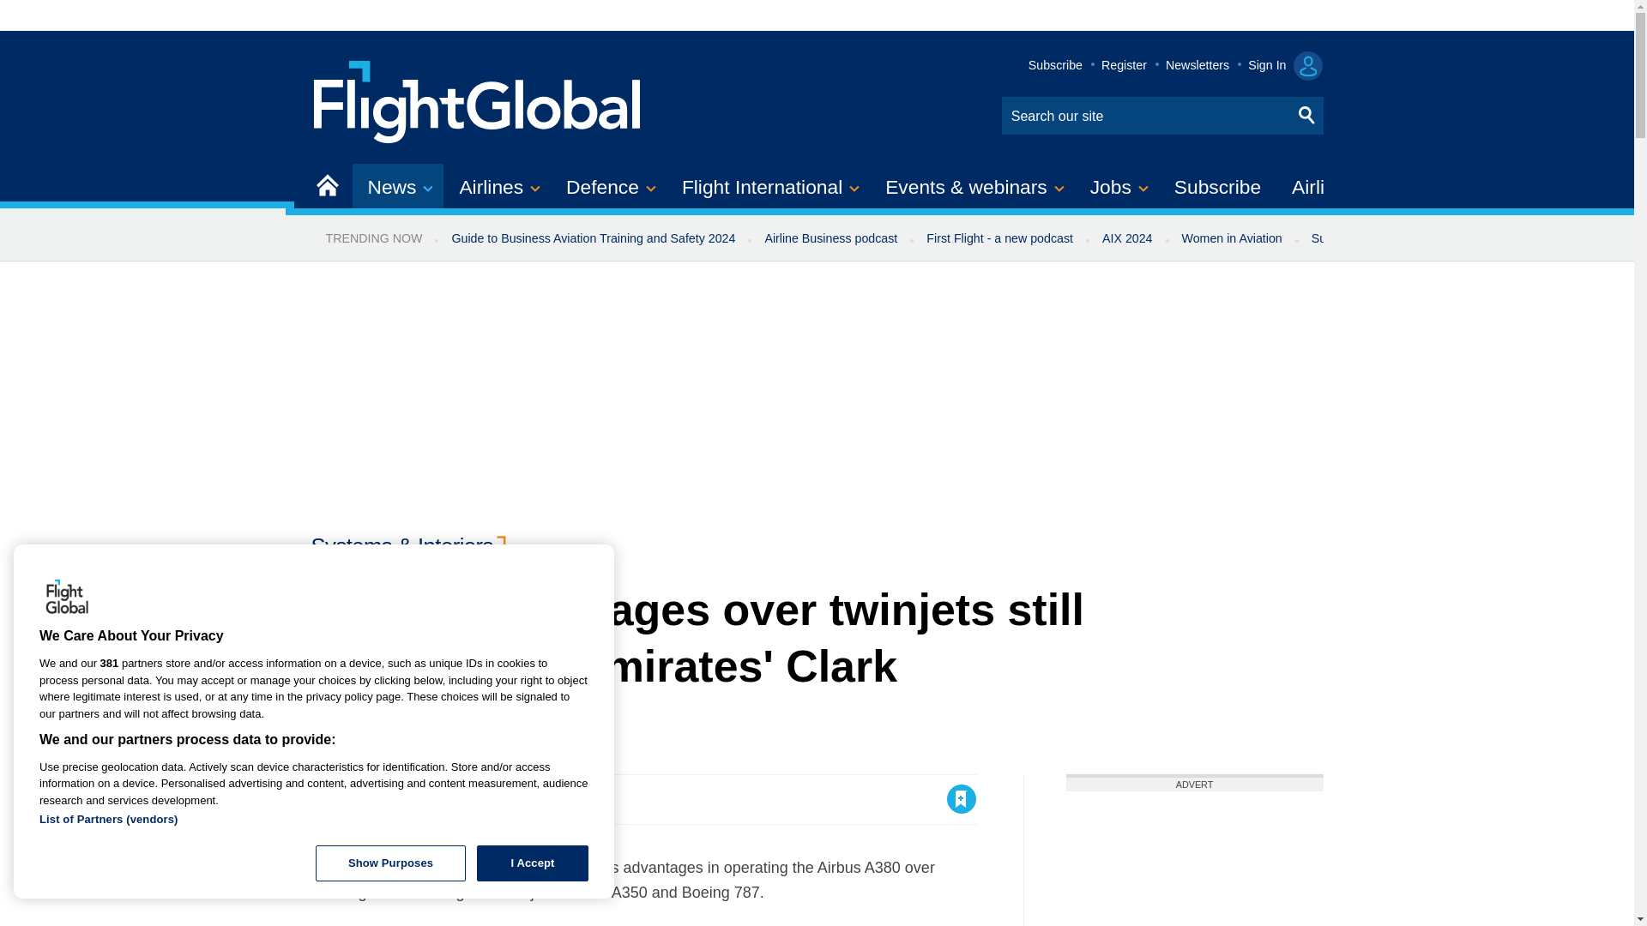 This screenshot has height=926, width=1647. I want to click on Sustainable Aviation newsletter, so click(1397, 238).